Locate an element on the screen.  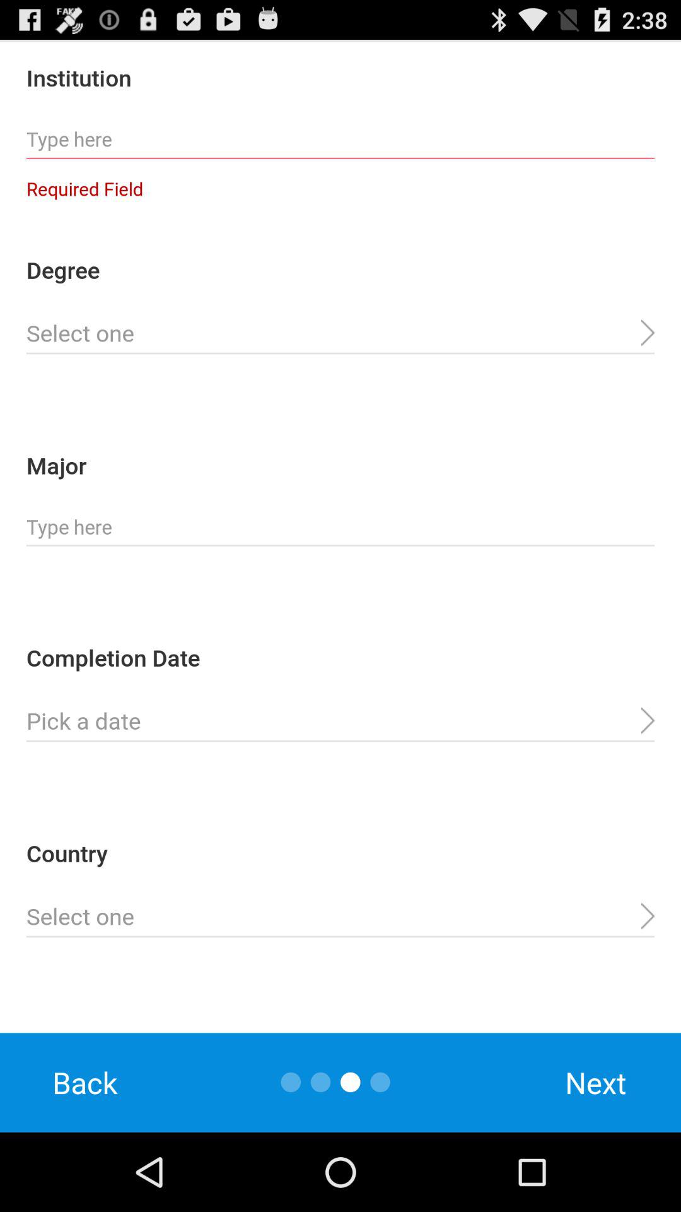
select degree is located at coordinates (340, 333).